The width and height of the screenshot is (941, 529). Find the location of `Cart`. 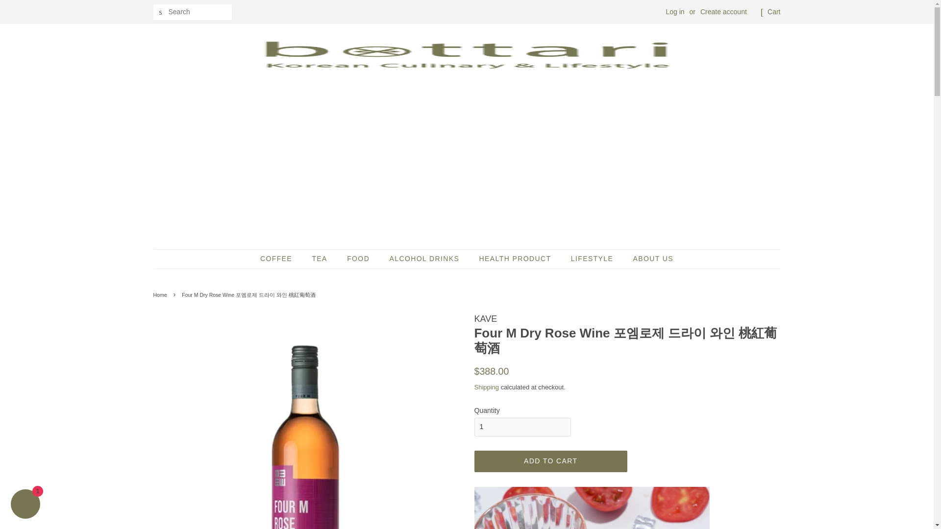

Cart is located at coordinates (773, 12).